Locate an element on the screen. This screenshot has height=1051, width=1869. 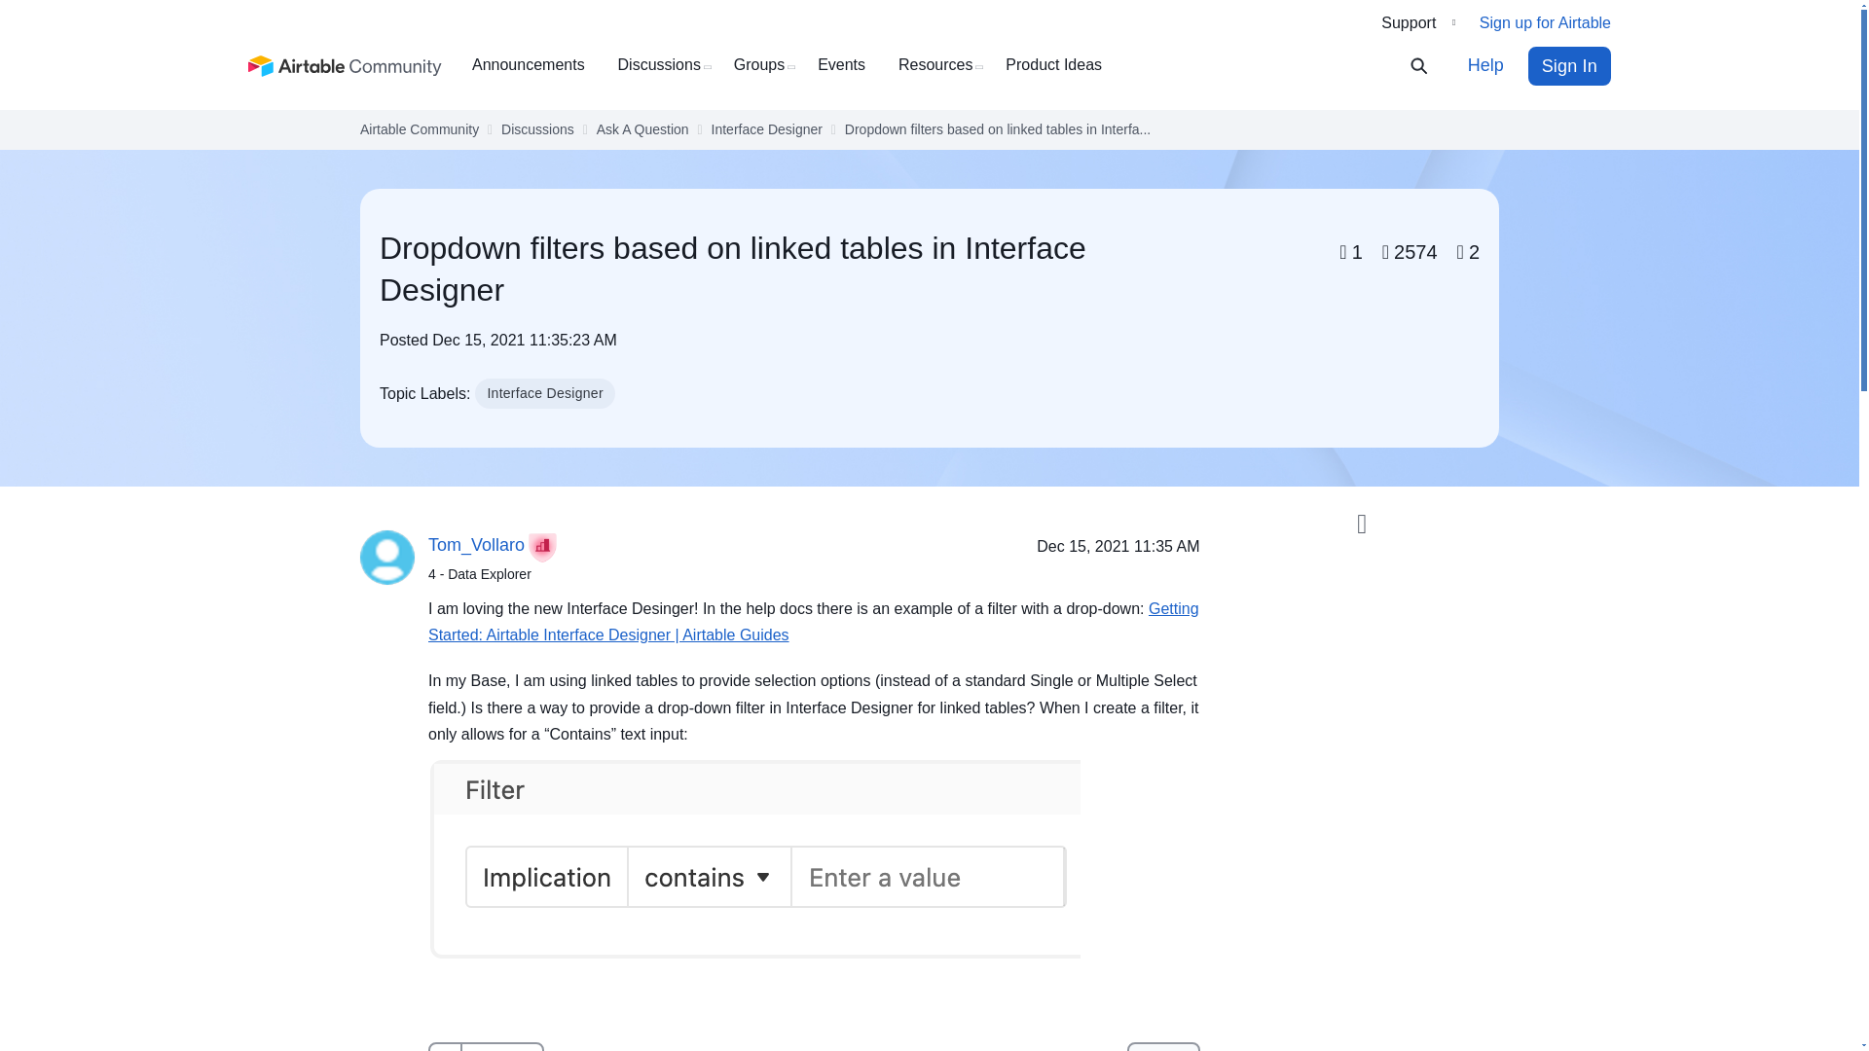
Sign In is located at coordinates (1569, 65).